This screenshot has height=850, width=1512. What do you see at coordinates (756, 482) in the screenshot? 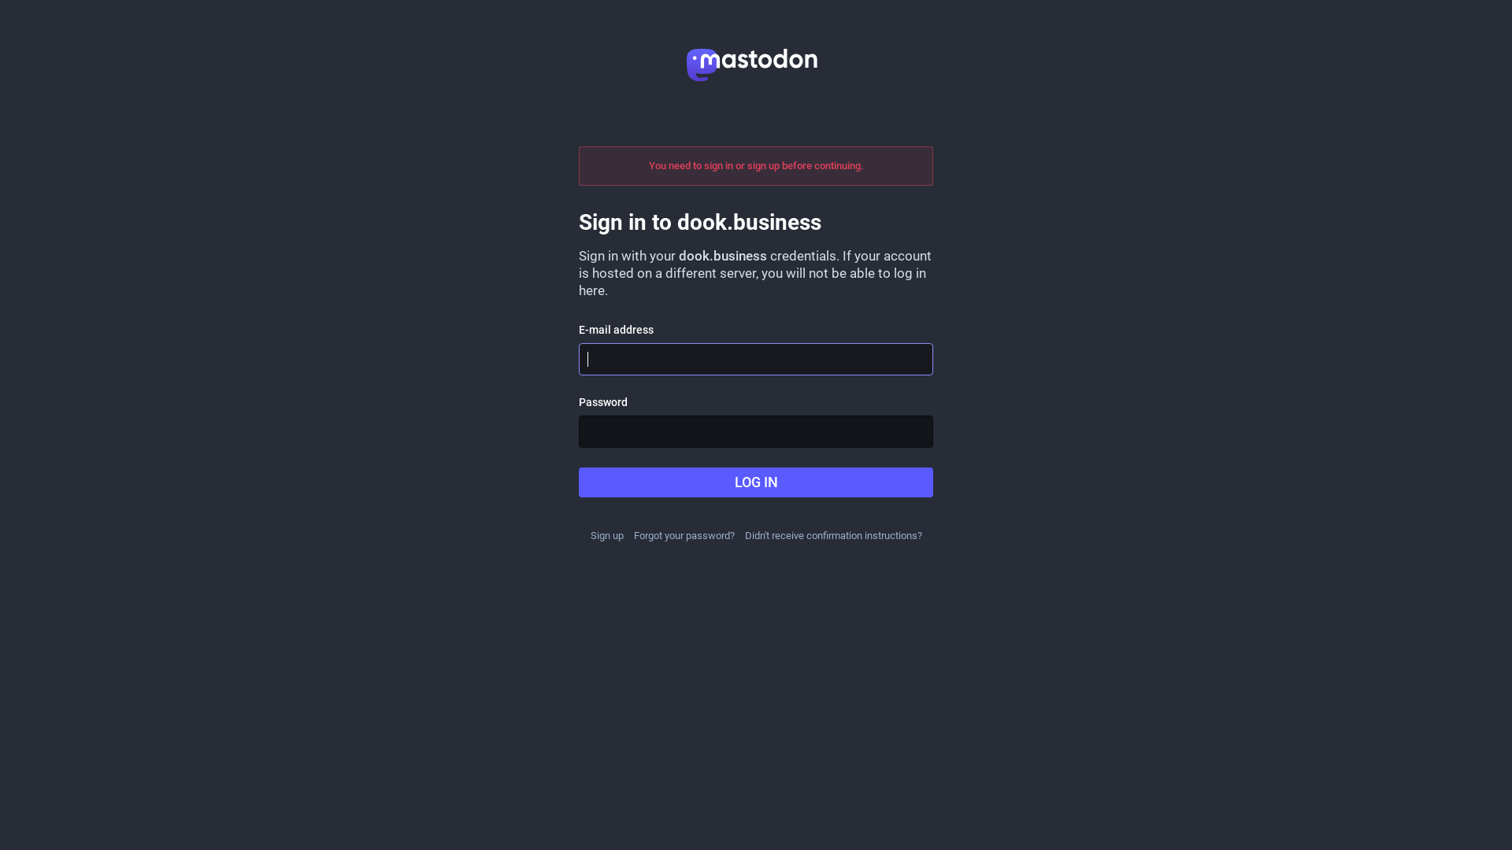
I see `LOG IN` at bounding box center [756, 482].